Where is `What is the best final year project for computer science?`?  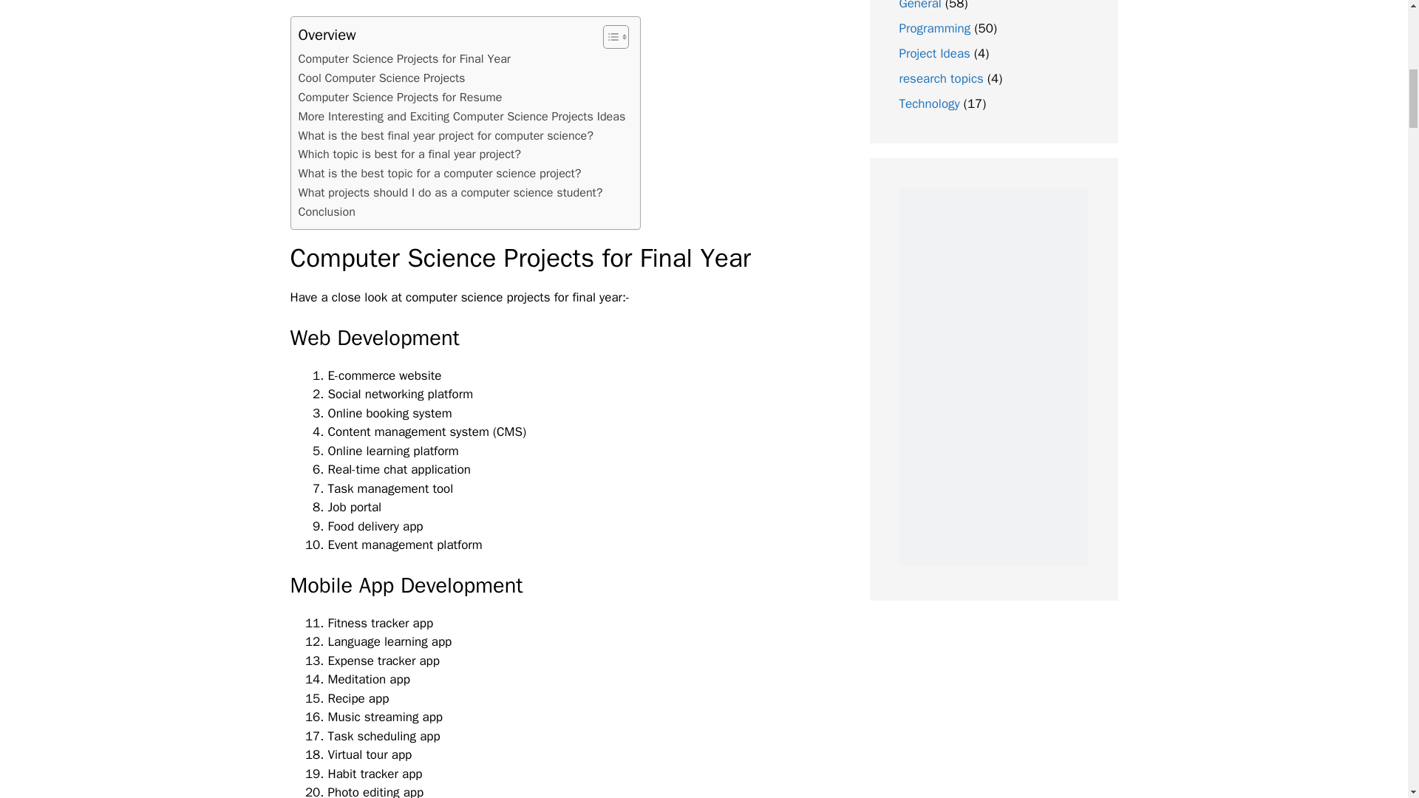
What is the best final year project for computer science? is located at coordinates (445, 135).